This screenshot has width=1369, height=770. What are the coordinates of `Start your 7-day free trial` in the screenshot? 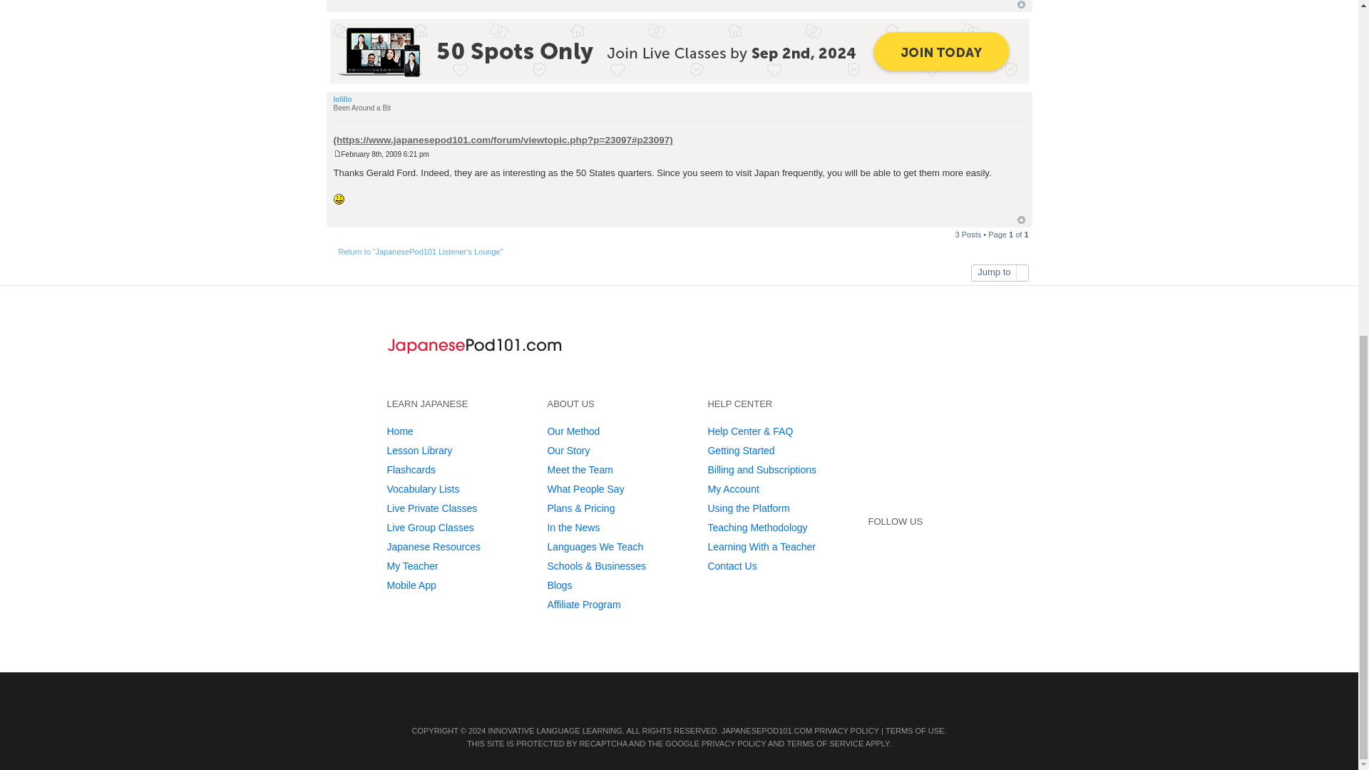 It's located at (911, 442).